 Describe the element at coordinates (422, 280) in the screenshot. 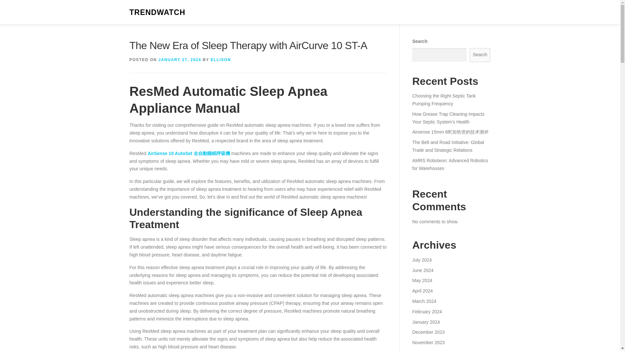

I see `May 2024` at that location.